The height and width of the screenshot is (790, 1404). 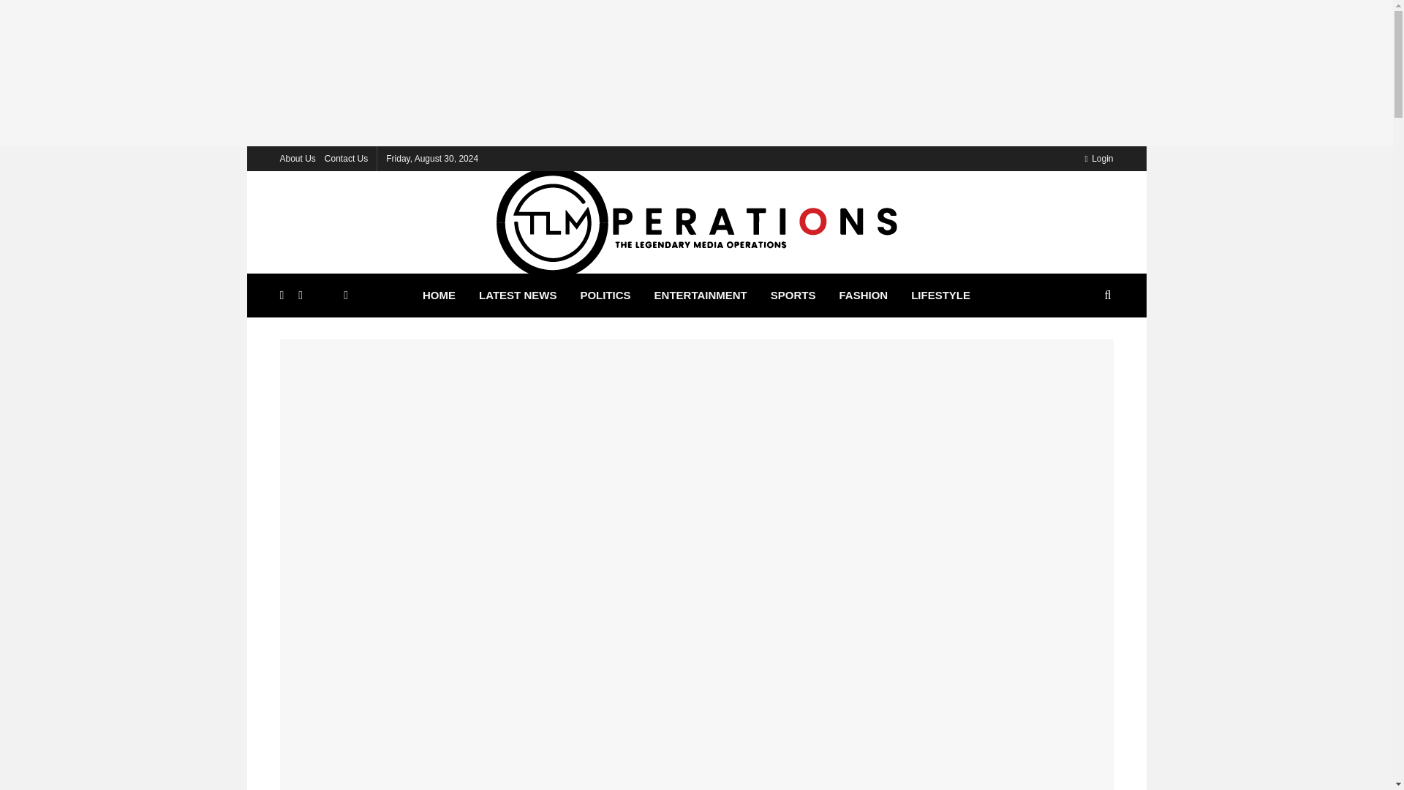 I want to click on FASHION, so click(x=863, y=296).